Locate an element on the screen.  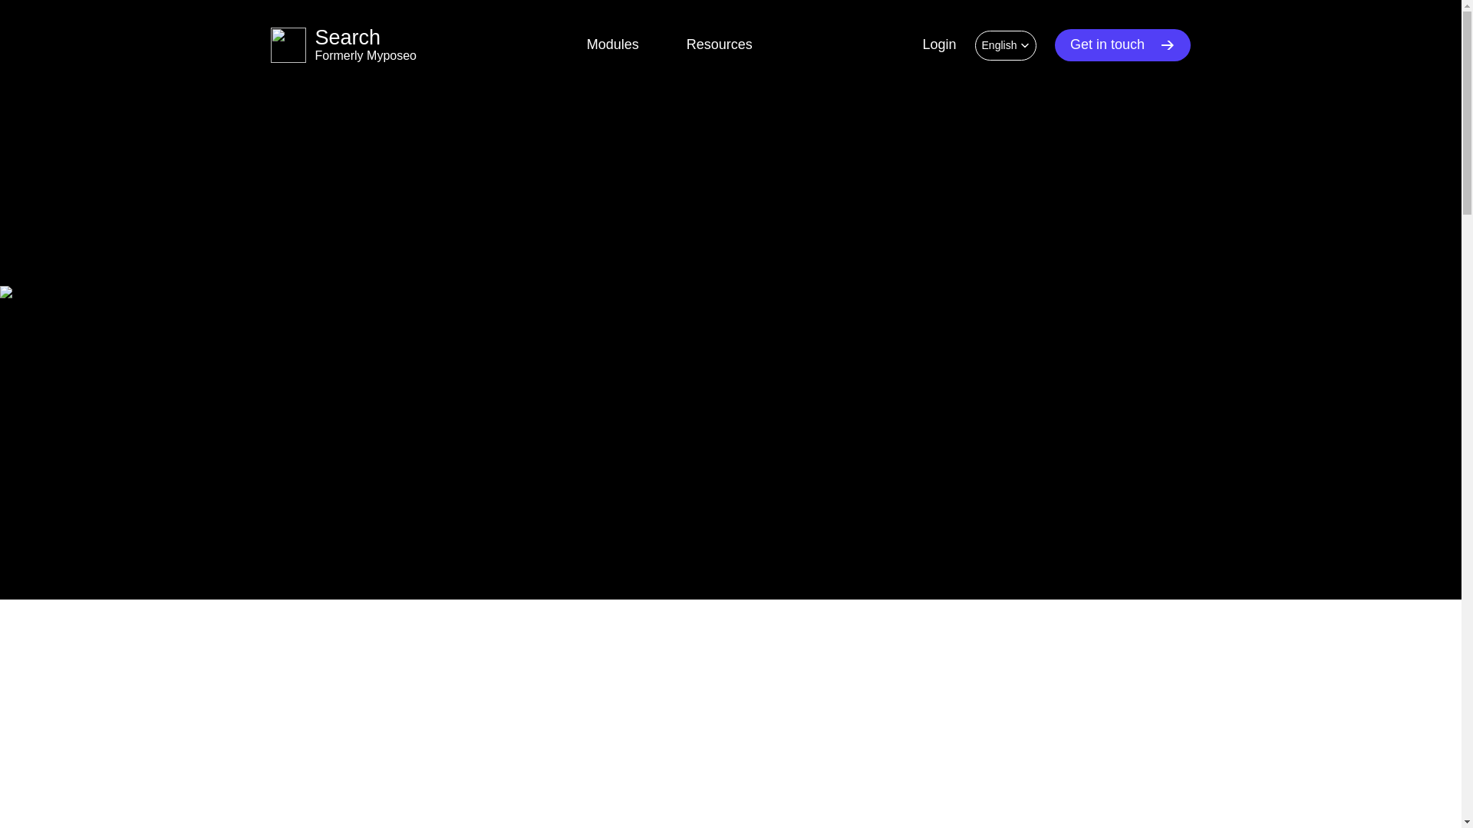
Resources is located at coordinates (939, 44).